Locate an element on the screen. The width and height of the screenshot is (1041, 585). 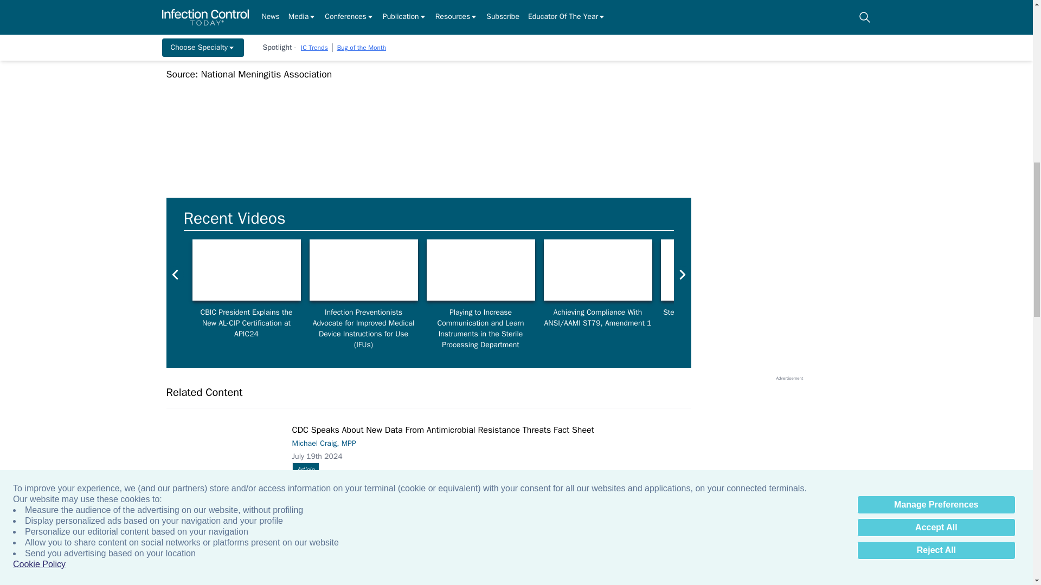
Jill Holdsworth, MS, CIC, FAPIC, CRCST, NREMT, CHL is located at coordinates (597, 270).